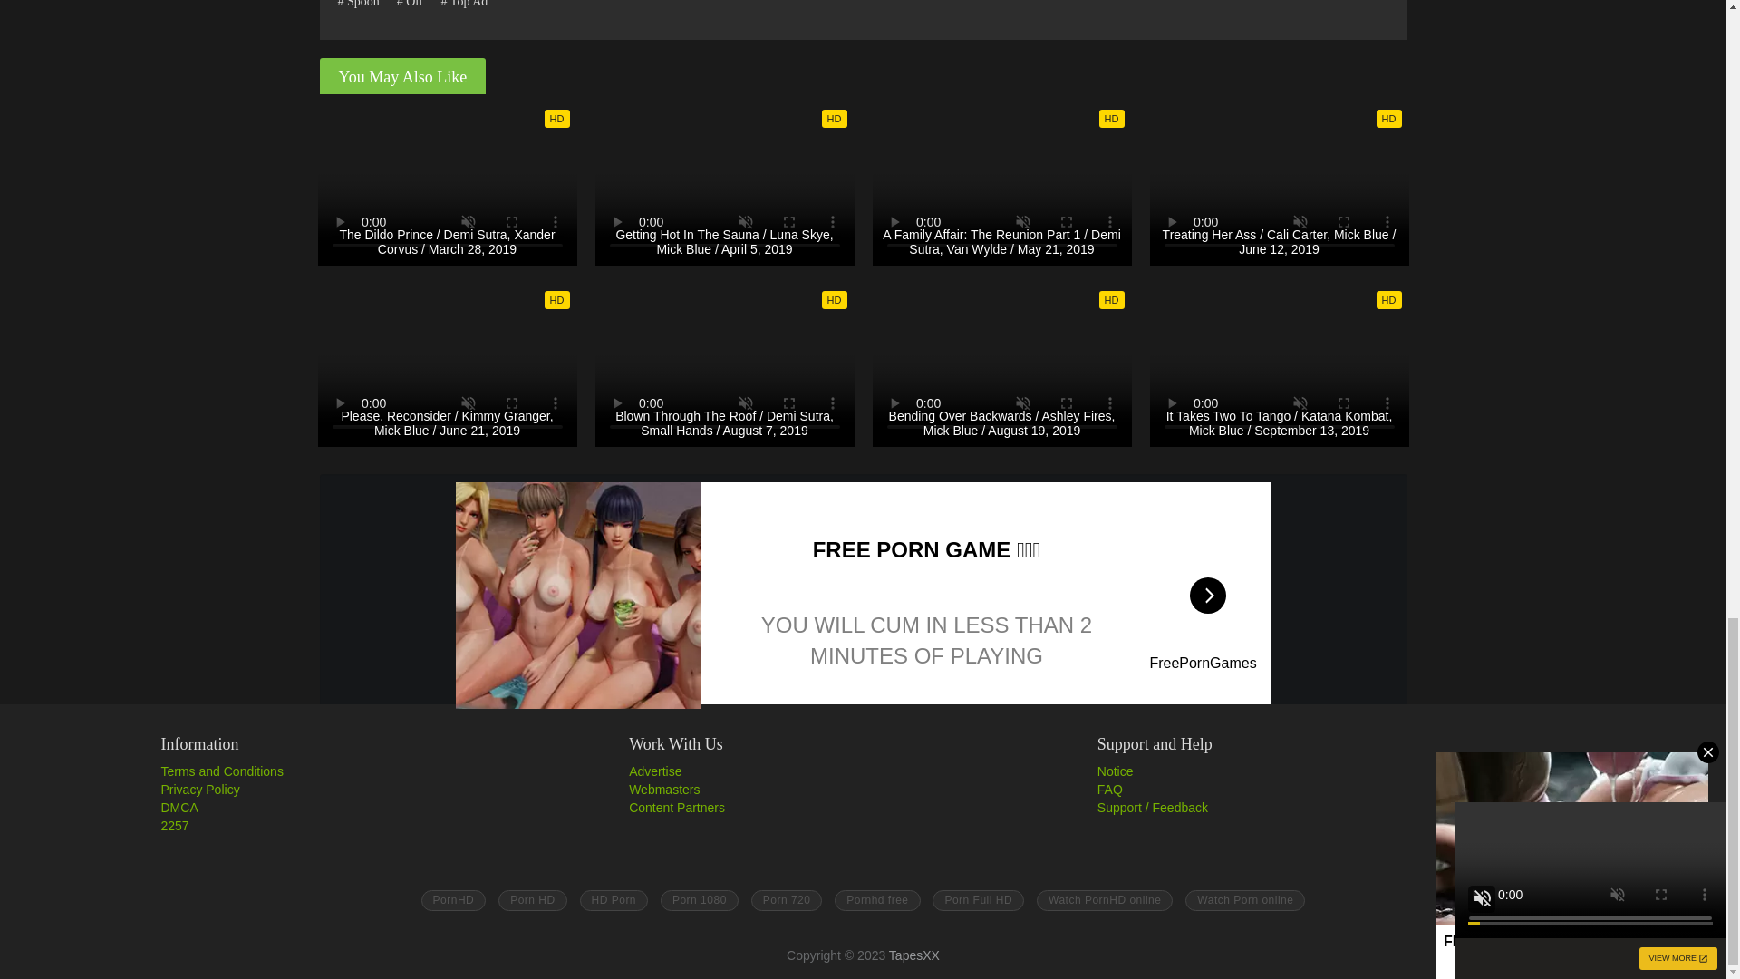 This screenshot has height=979, width=1740. What do you see at coordinates (1245, 900) in the screenshot?
I see `Watch movies 2k` at bounding box center [1245, 900].